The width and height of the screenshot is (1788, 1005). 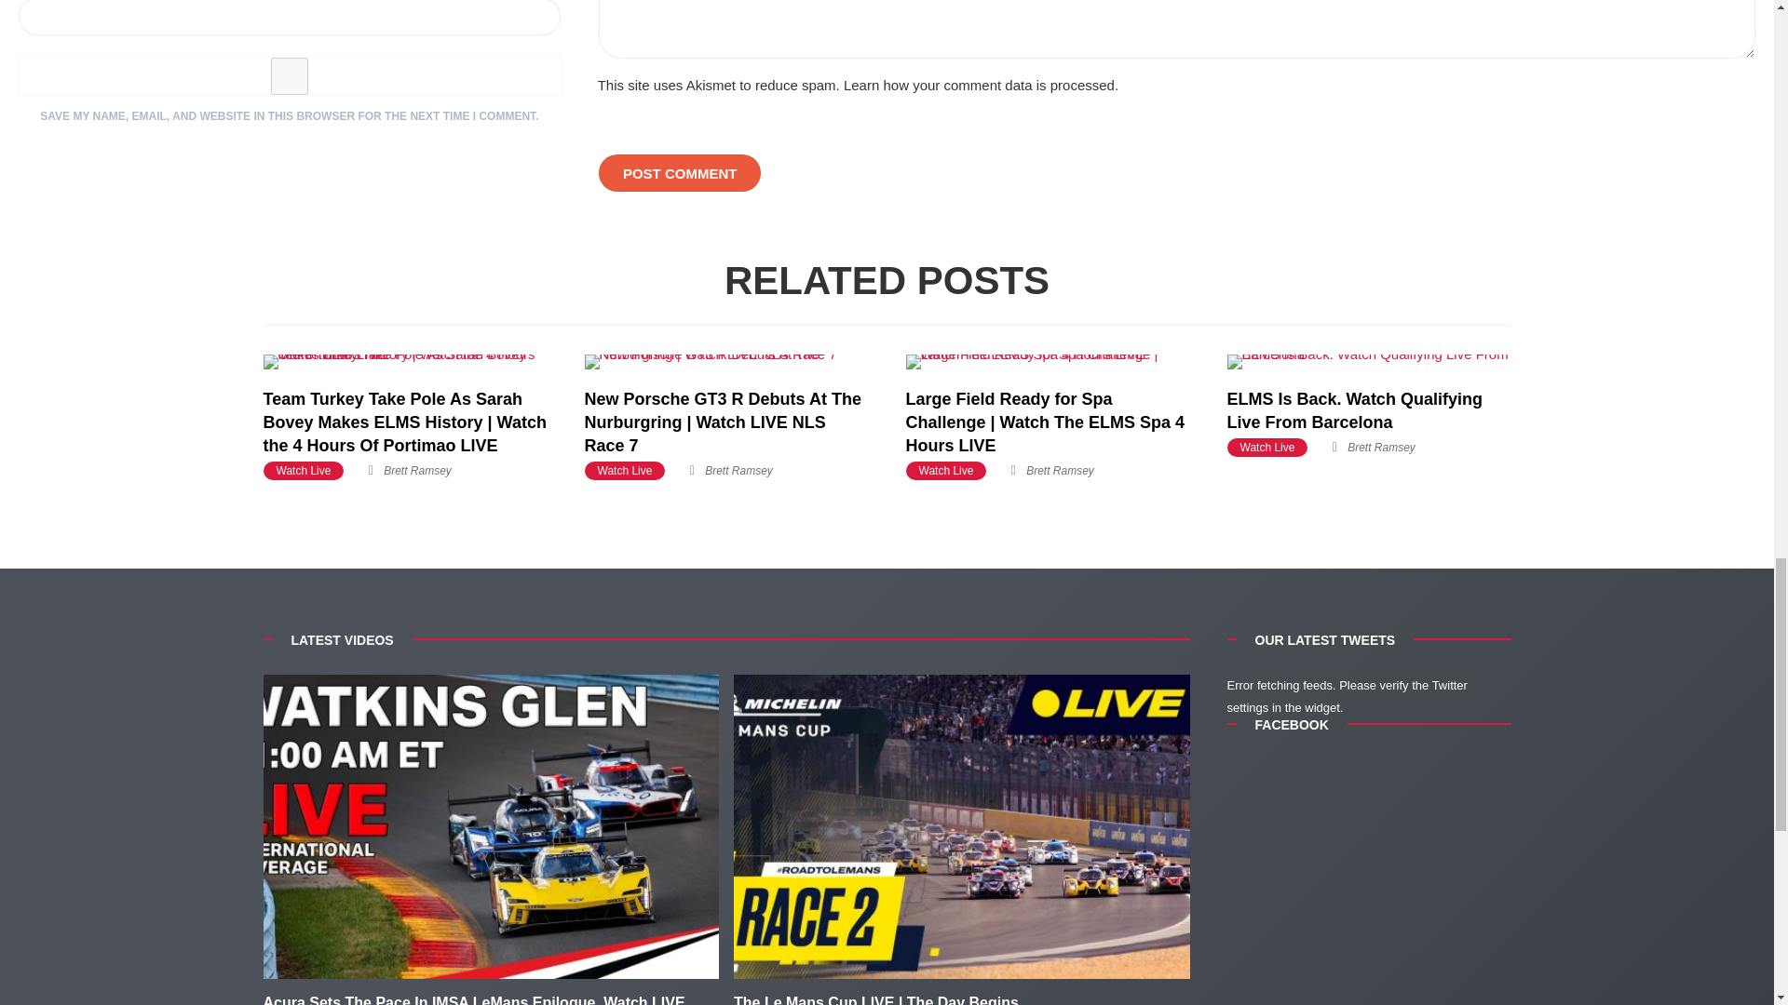 I want to click on View all articles from: Watch Live, so click(x=624, y=471).